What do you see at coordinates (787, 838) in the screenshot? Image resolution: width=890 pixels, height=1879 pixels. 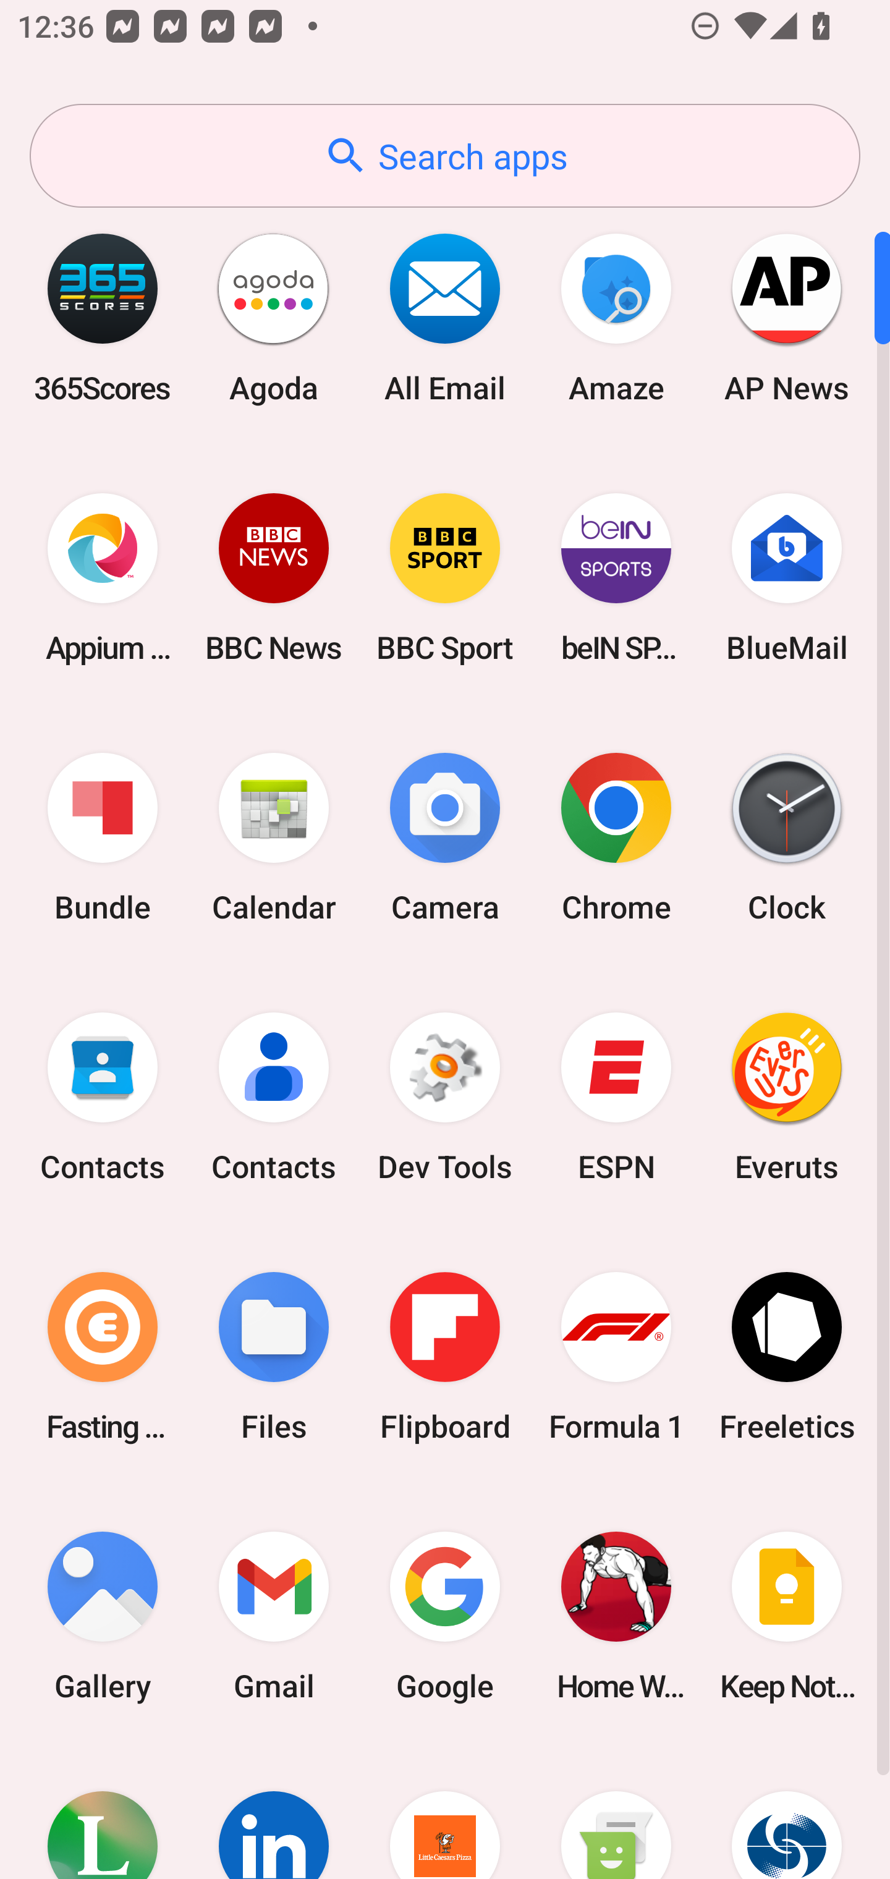 I see `Clock` at bounding box center [787, 838].